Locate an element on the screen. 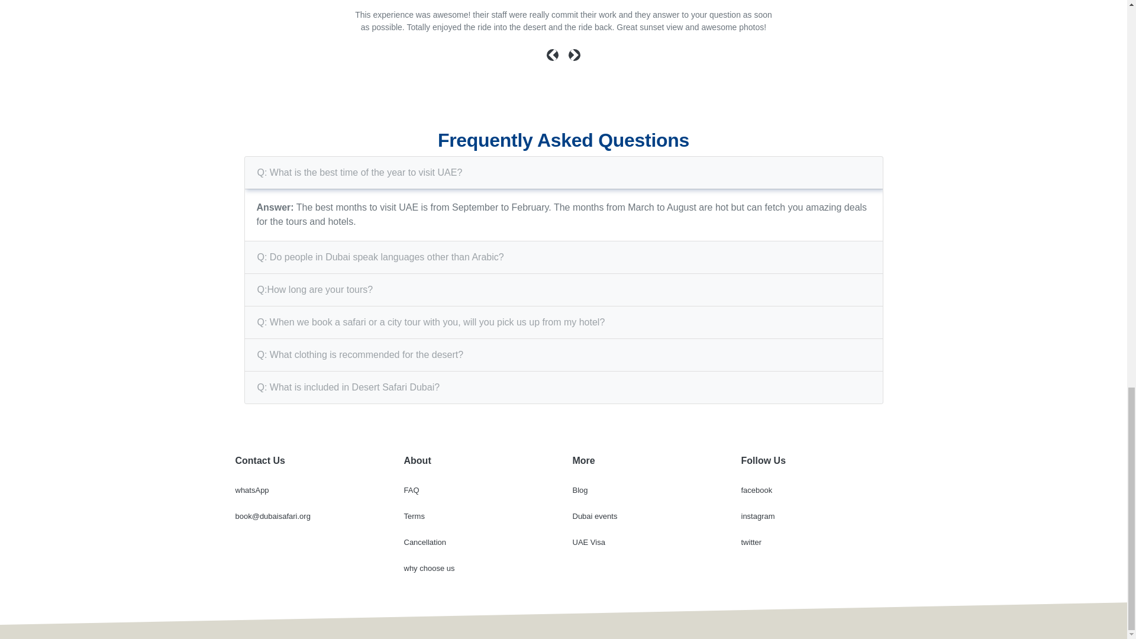  FAQ is located at coordinates (411, 490).